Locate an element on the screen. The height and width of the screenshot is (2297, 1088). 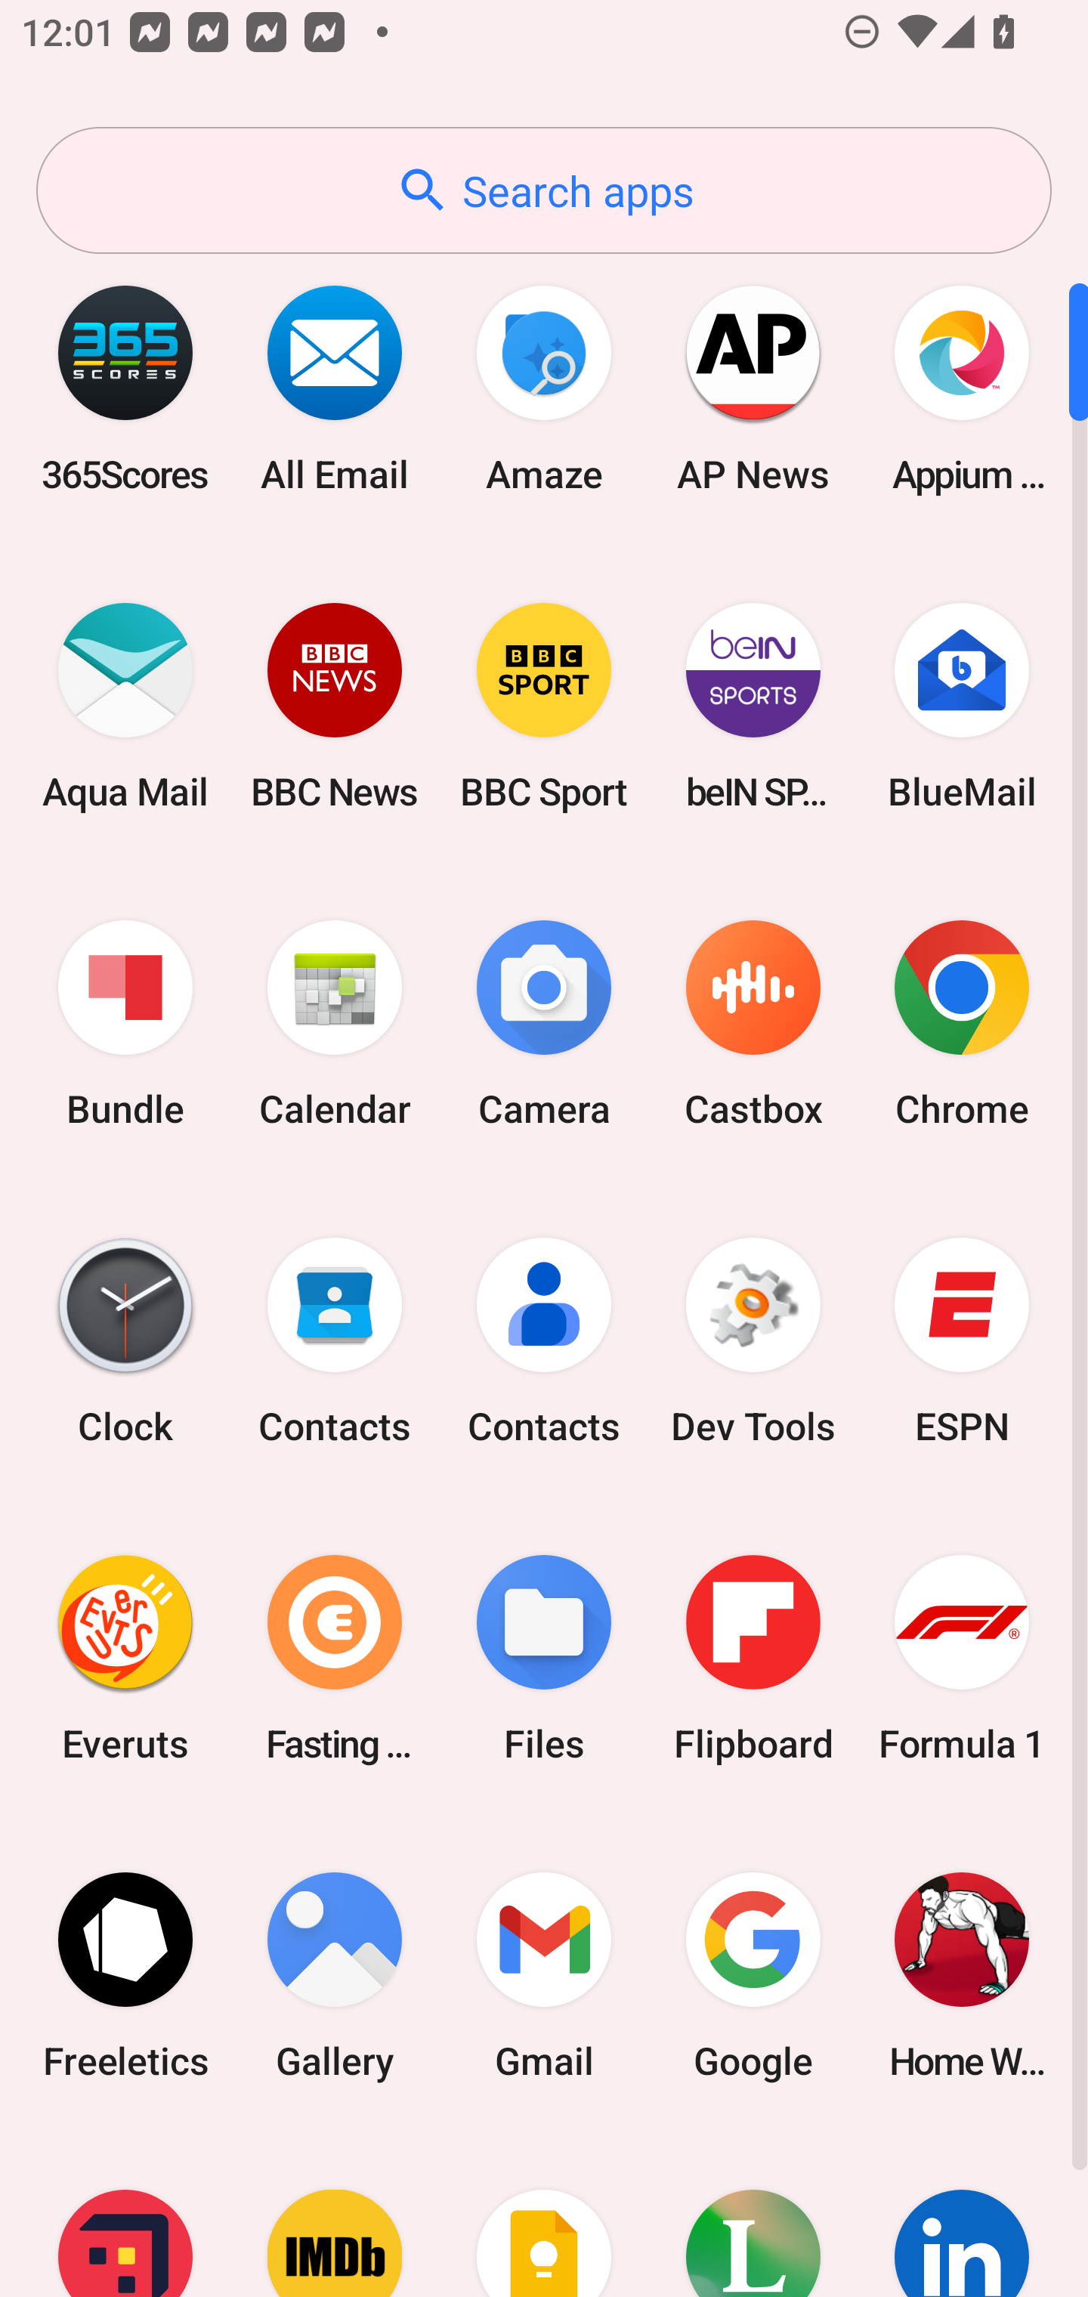
365Scores is located at coordinates (125, 388).